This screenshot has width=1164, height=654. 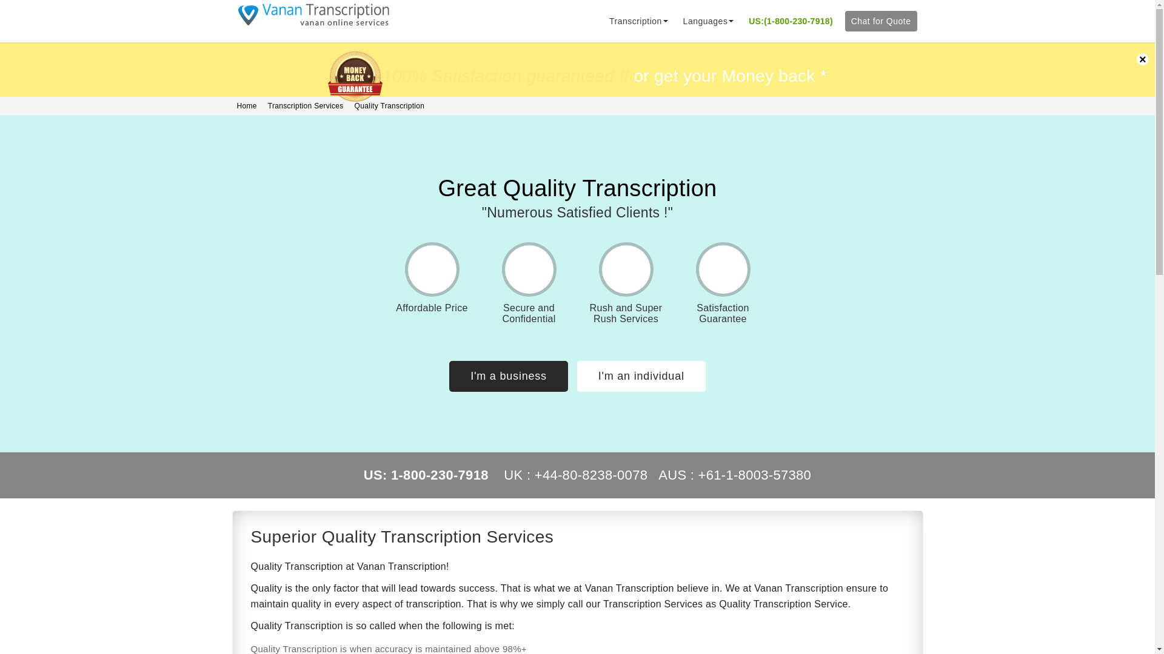 What do you see at coordinates (246, 105) in the screenshot?
I see `Home` at bounding box center [246, 105].